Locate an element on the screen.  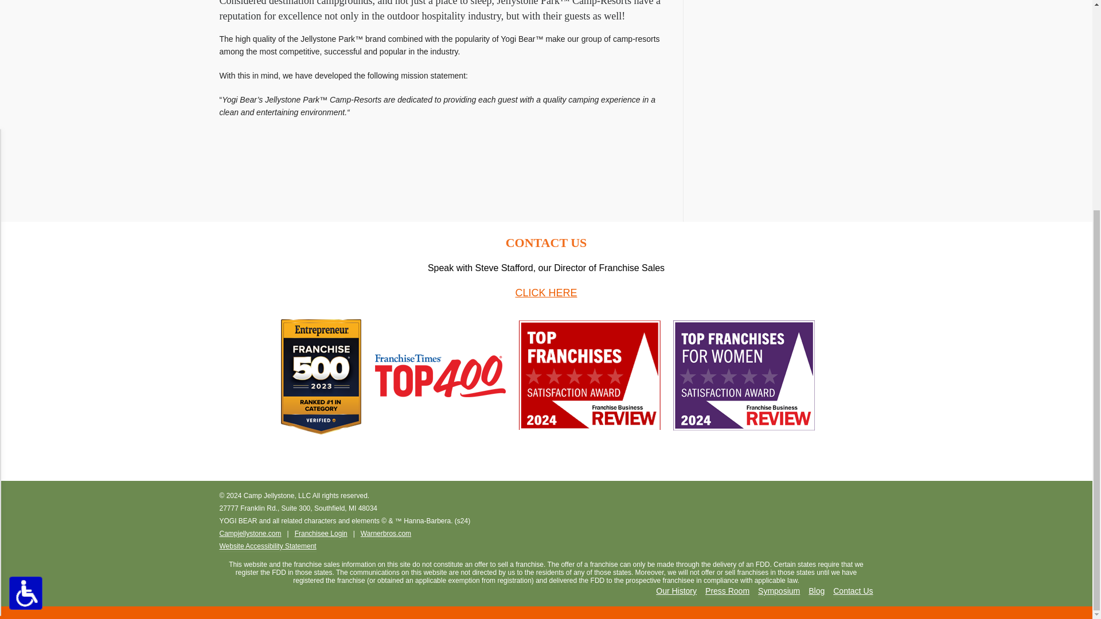
Warnerbros.com is located at coordinates (385, 534).